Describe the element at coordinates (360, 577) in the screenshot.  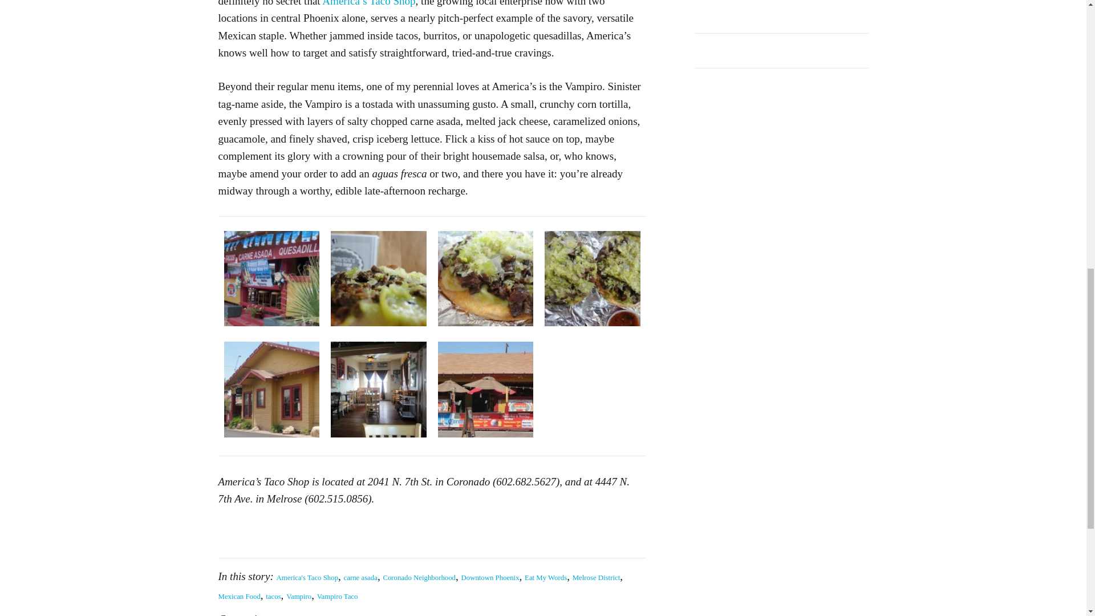
I see `carne asada` at that location.